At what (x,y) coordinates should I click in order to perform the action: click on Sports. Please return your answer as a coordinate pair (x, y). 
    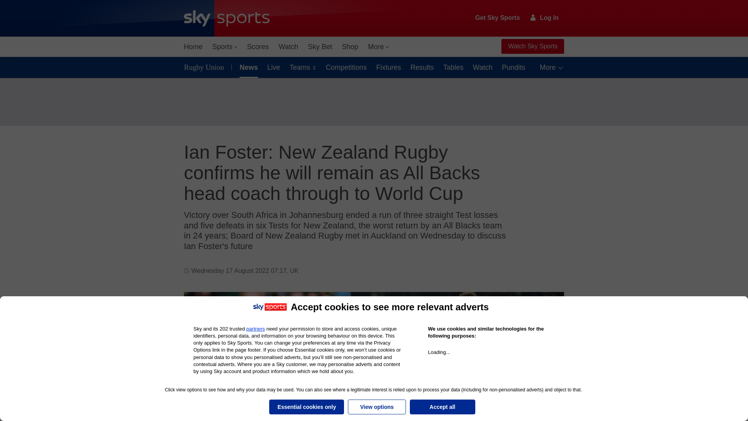
    Looking at the image, I should click on (224, 47).